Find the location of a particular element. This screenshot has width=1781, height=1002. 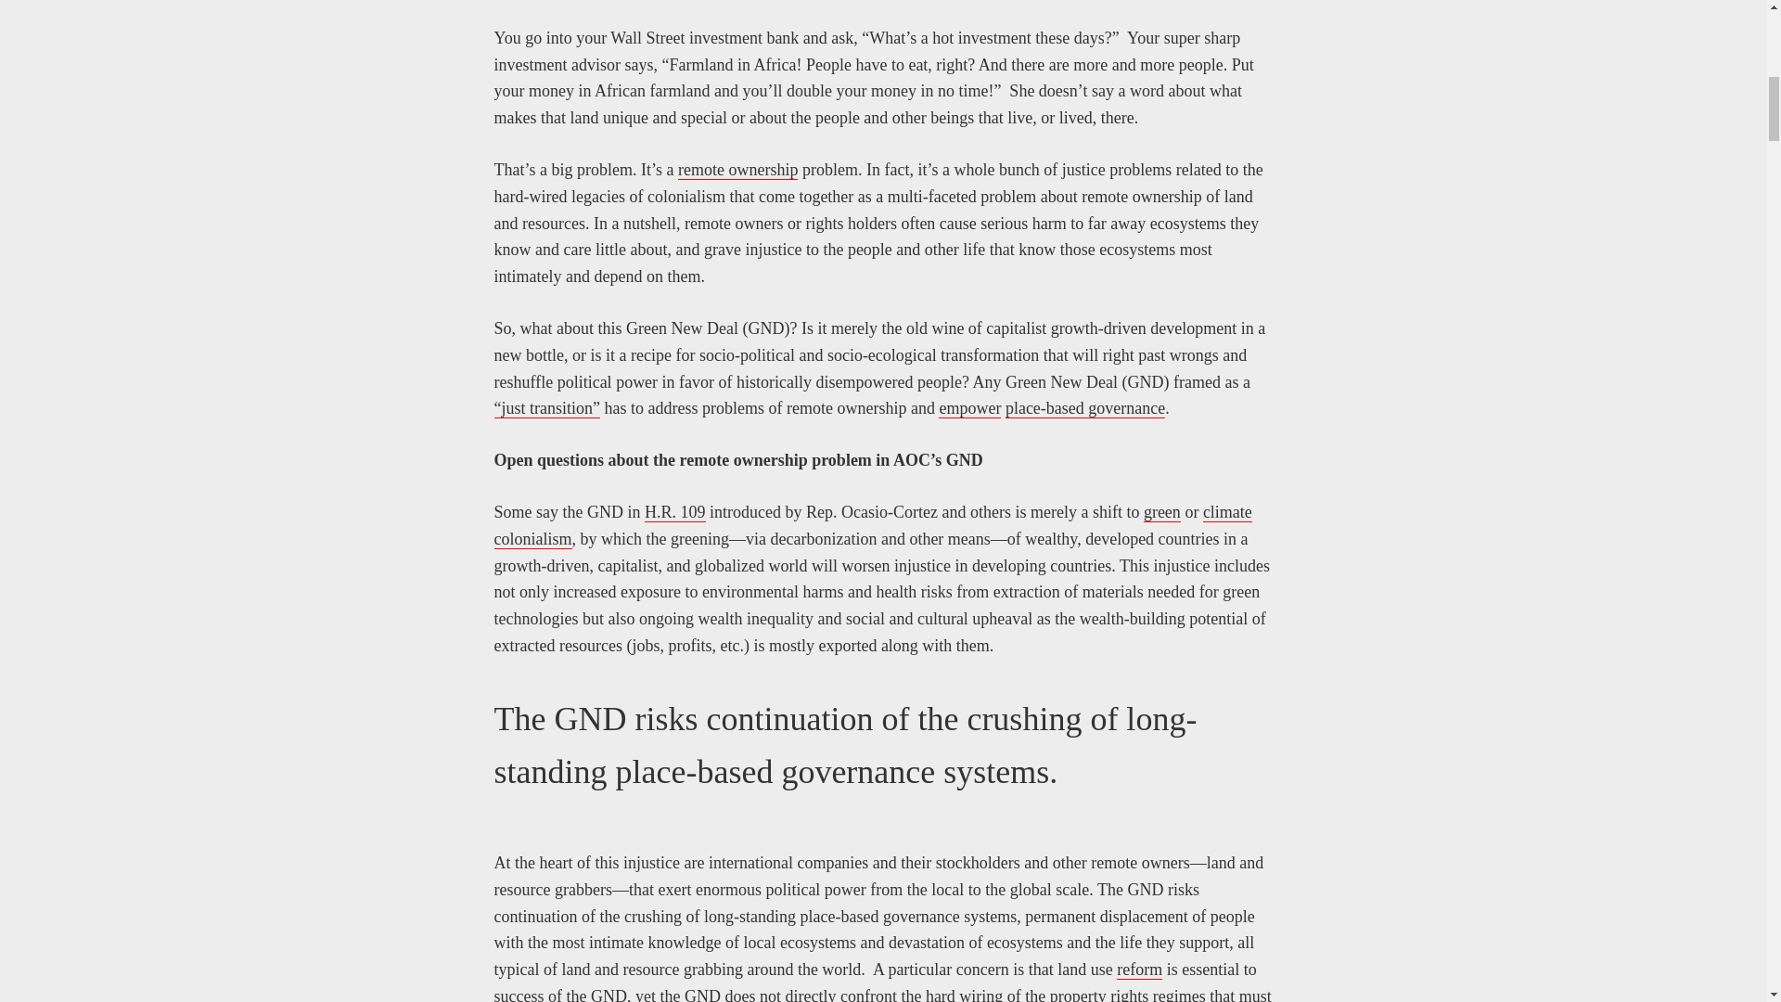

H.R. 109 is located at coordinates (675, 512).